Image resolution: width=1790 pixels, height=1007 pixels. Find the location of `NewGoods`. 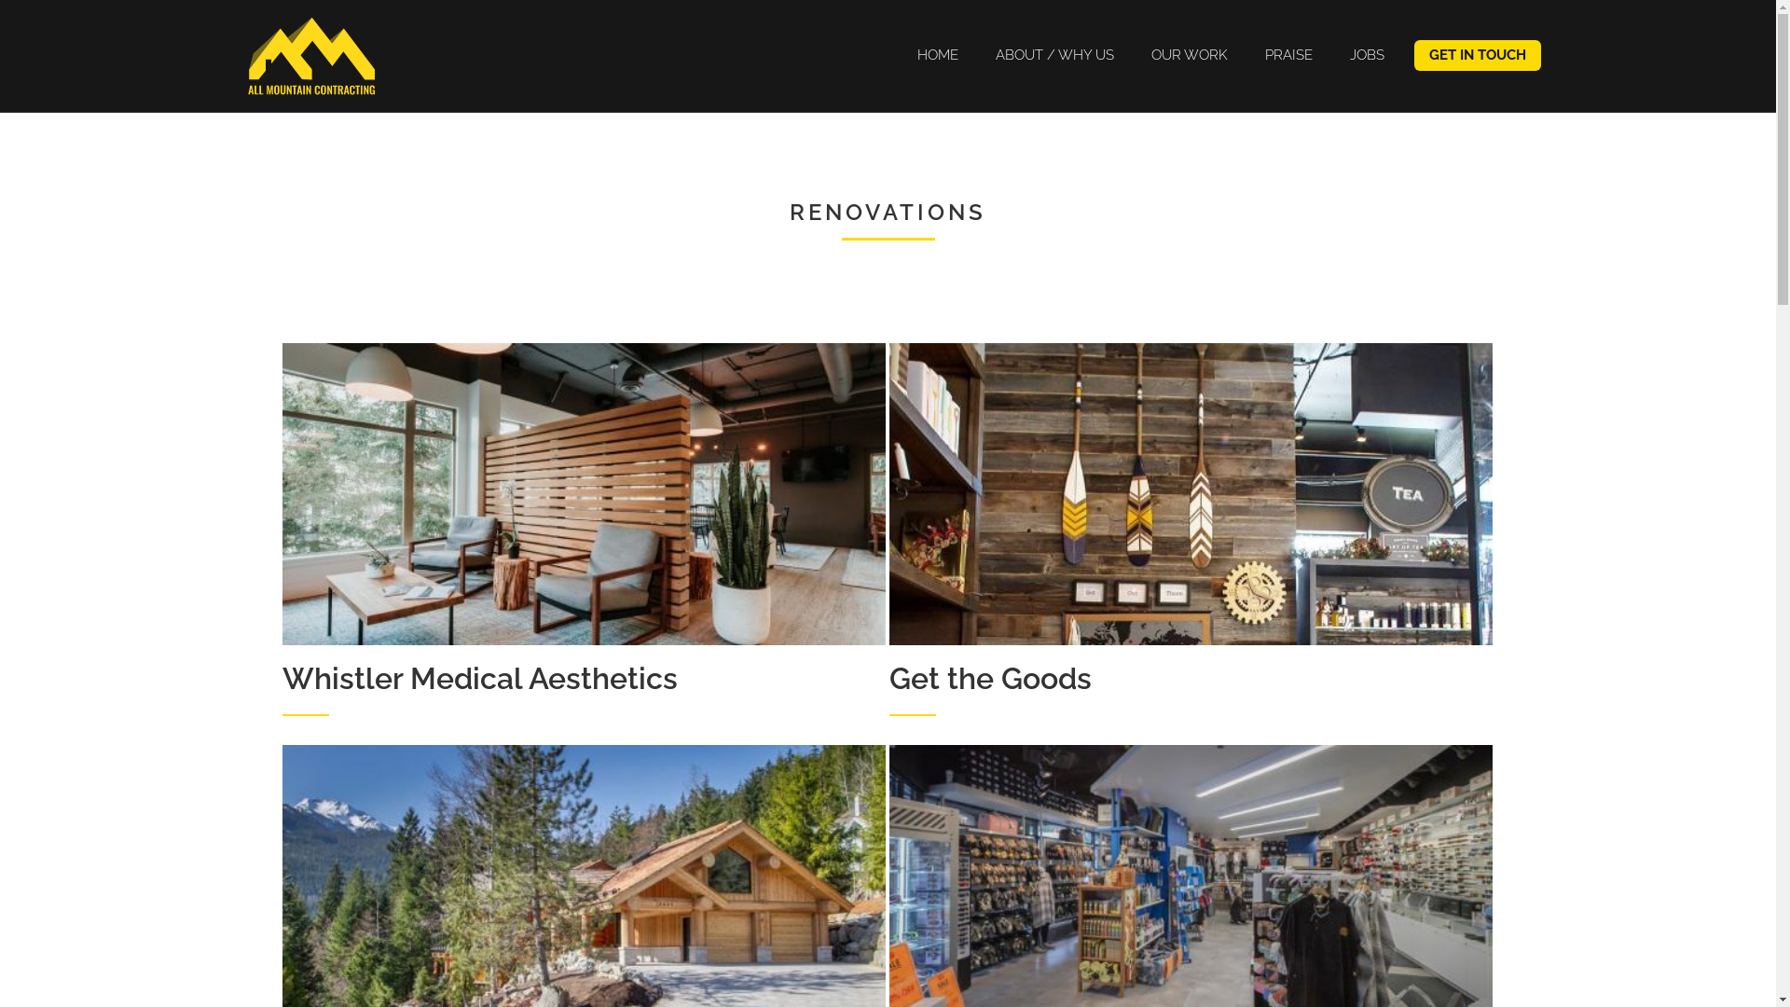

NewGoods is located at coordinates (1191, 494).